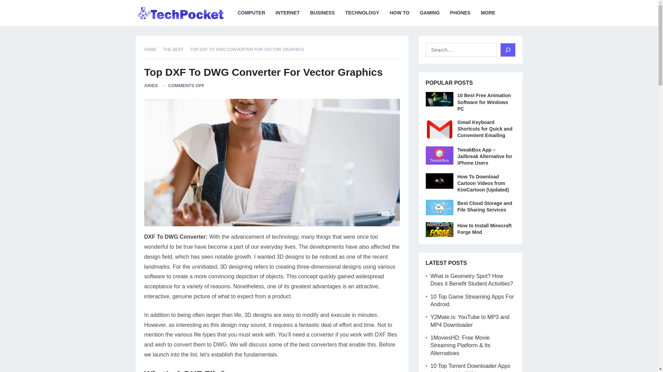 The height and width of the screenshot is (372, 663). I want to click on HOW TO, so click(399, 13).